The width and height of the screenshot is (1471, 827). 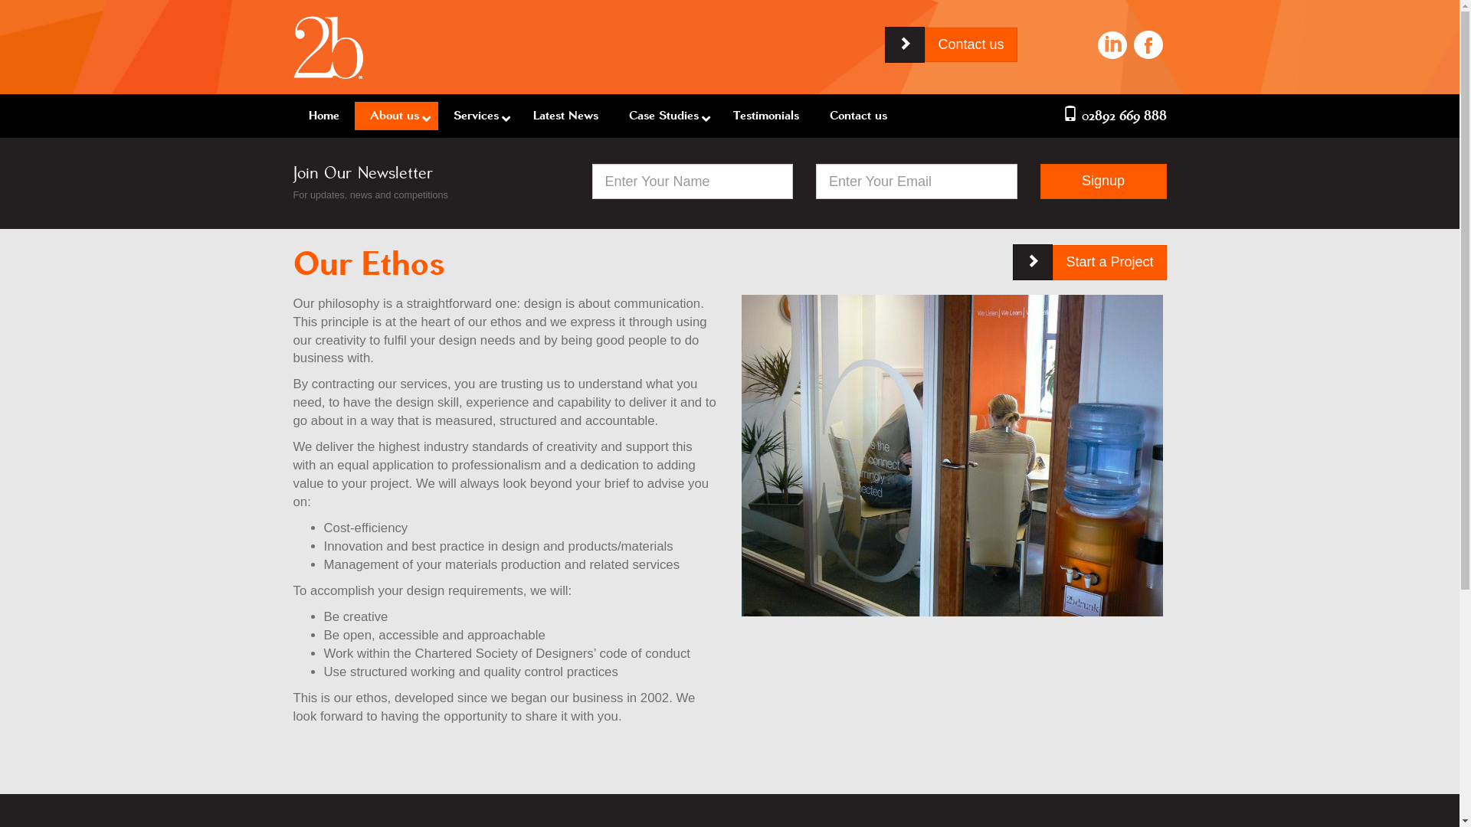 What do you see at coordinates (858, 116) in the screenshot?
I see `Contact us` at bounding box center [858, 116].